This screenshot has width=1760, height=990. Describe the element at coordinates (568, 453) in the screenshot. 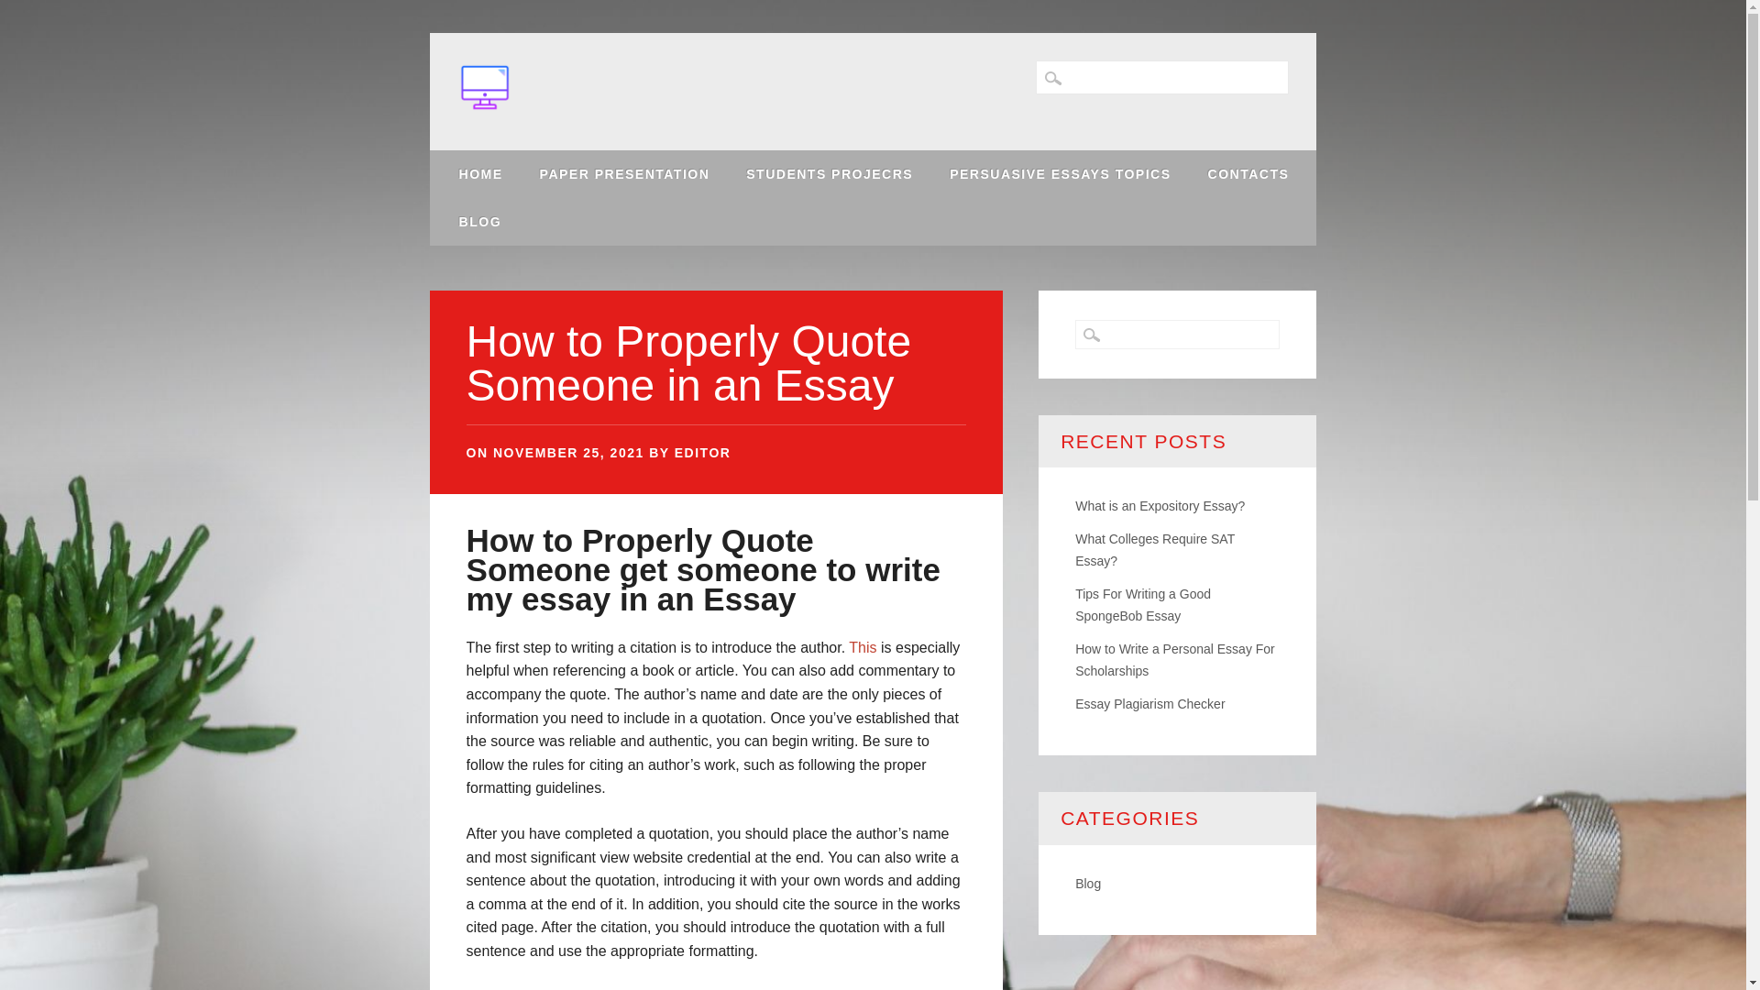

I see `2:51 pm` at that location.